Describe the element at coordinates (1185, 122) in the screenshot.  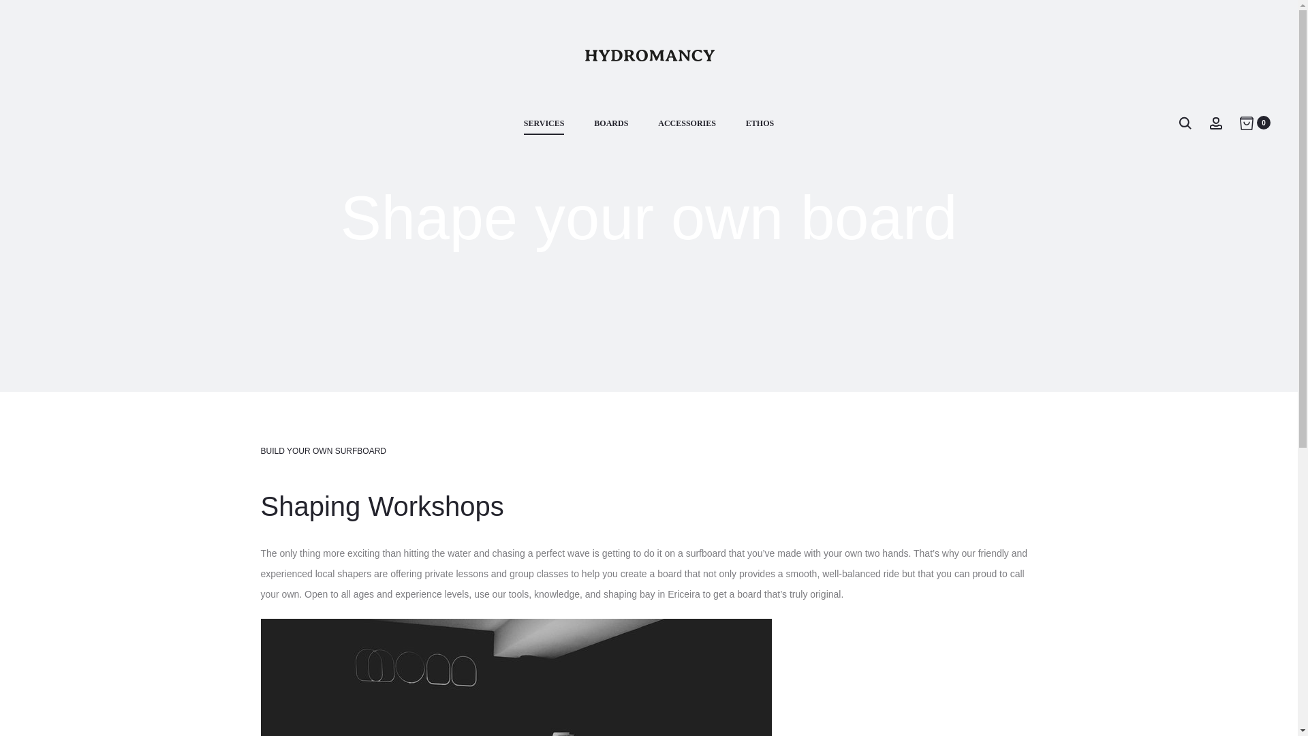
I see `Search` at that location.